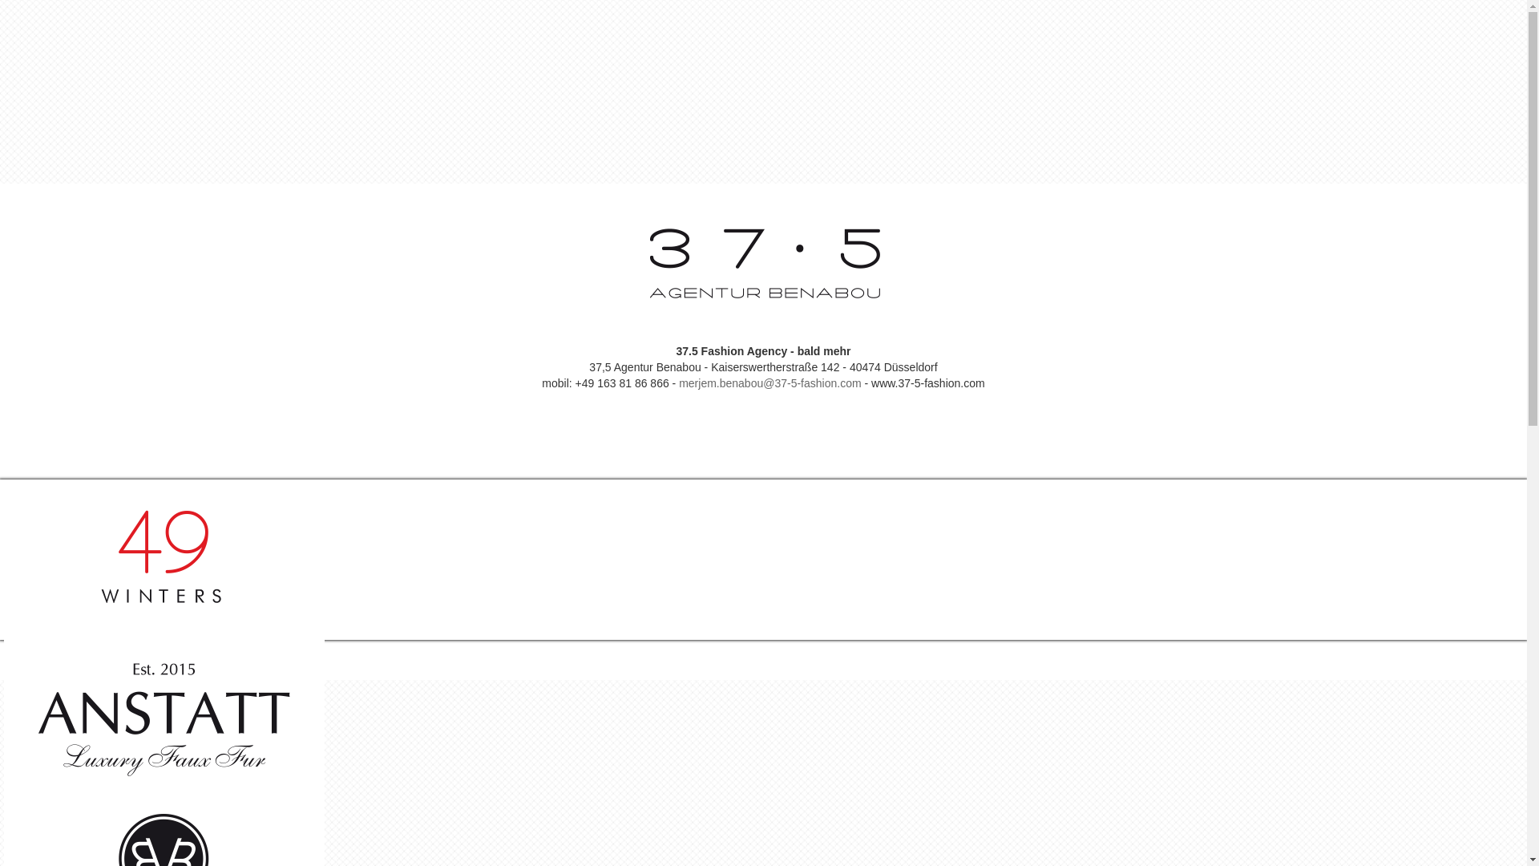 This screenshot has height=866, width=1539. What do you see at coordinates (769, 383) in the screenshot?
I see `merjem.benabou@37-5-fashion.com` at bounding box center [769, 383].